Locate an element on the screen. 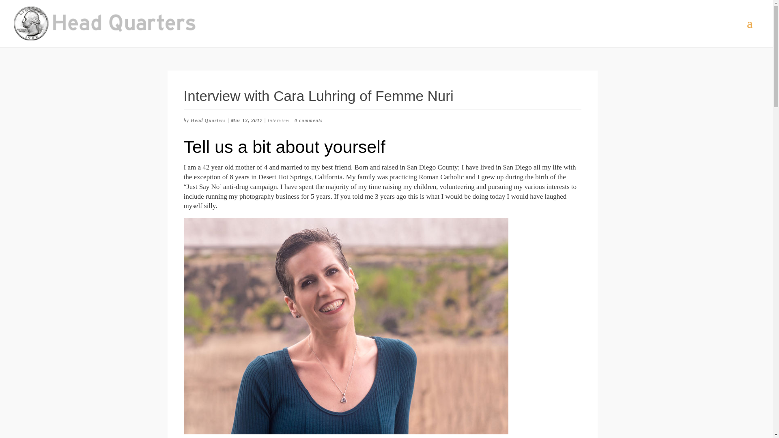 This screenshot has height=438, width=779. Head Quarters is located at coordinates (208, 120).